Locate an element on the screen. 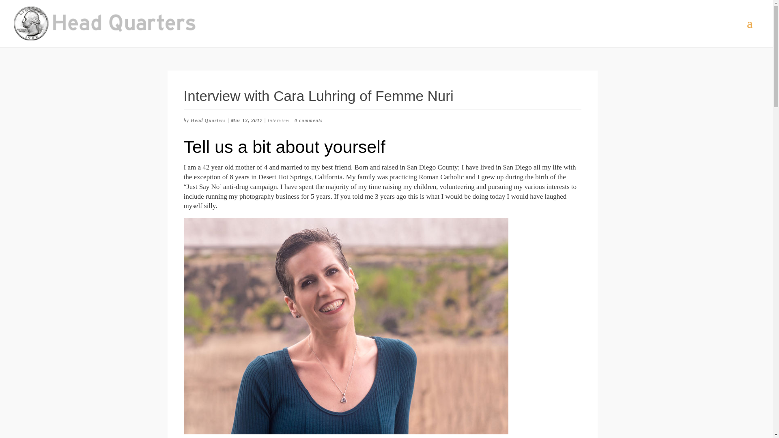 This screenshot has height=438, width=779. Head Quarters is located at coordinates (208, 120).